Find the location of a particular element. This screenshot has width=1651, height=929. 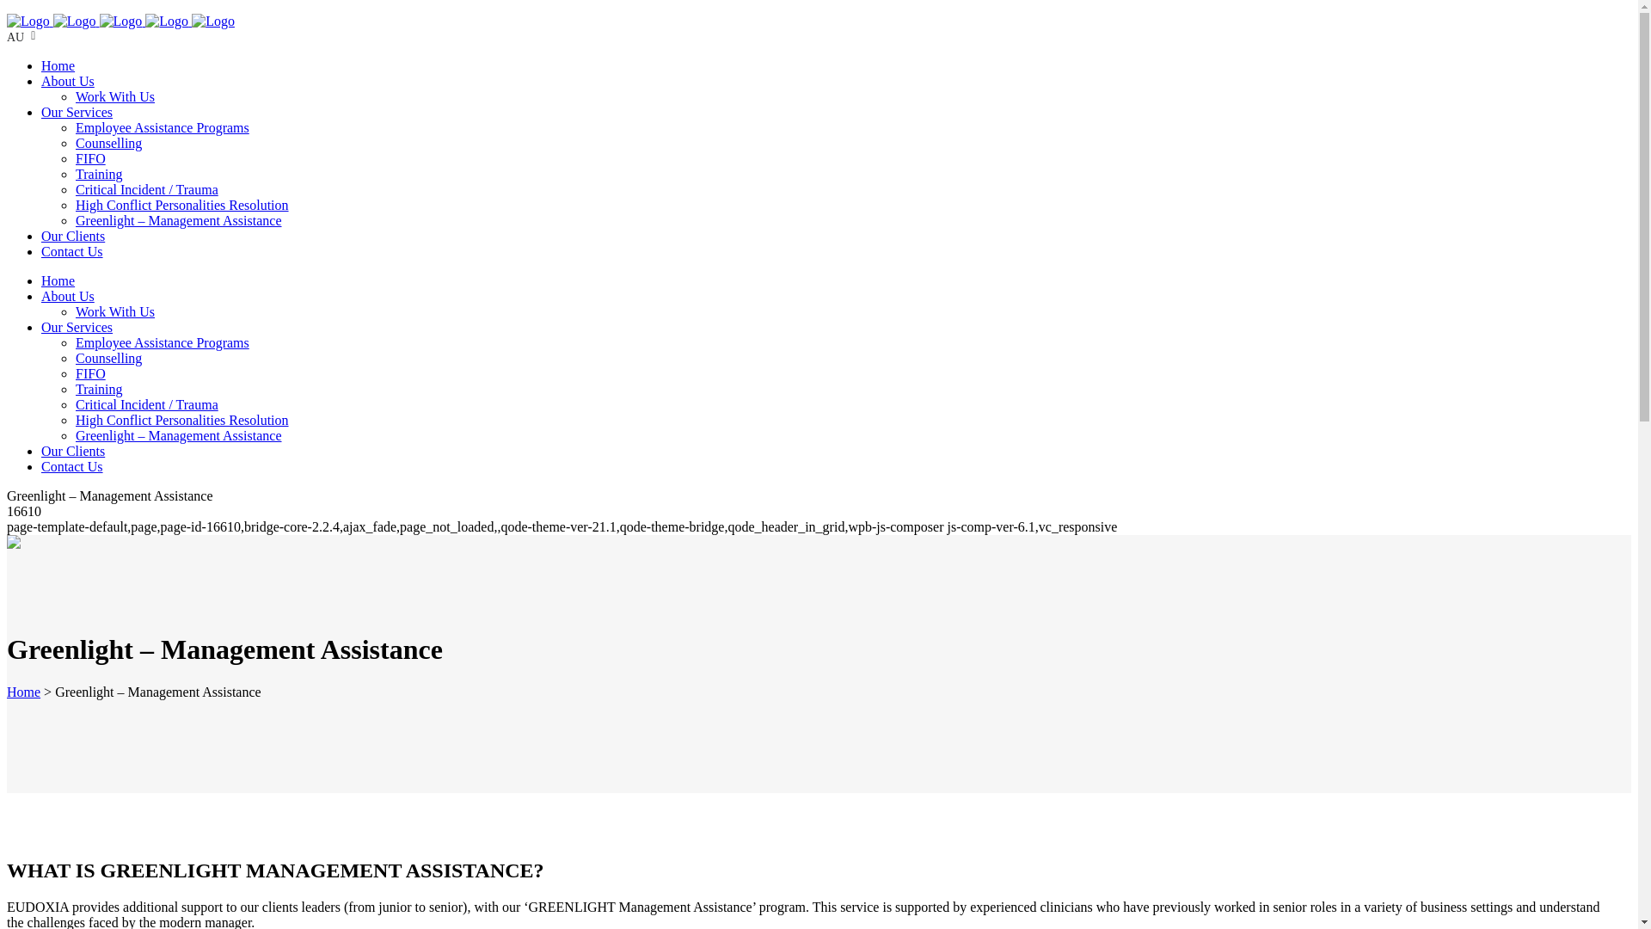

Employee Assistance Programs is located at coordinates (162, 342).